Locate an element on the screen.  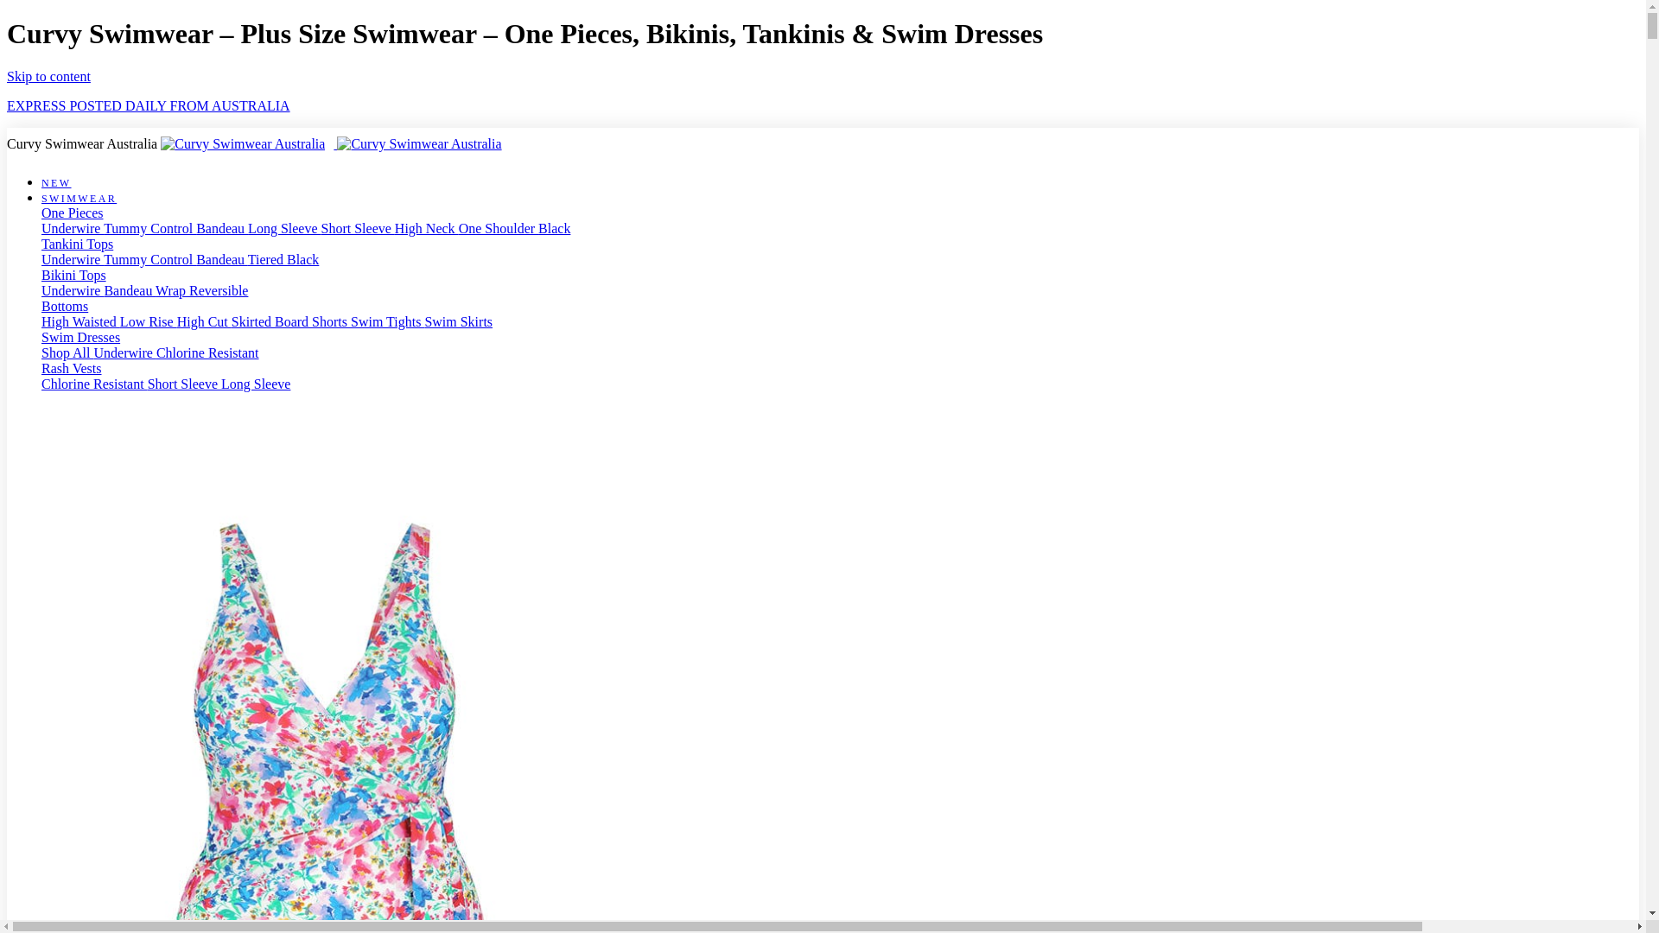
Long Sleeve is located at coordinates (256, 384).